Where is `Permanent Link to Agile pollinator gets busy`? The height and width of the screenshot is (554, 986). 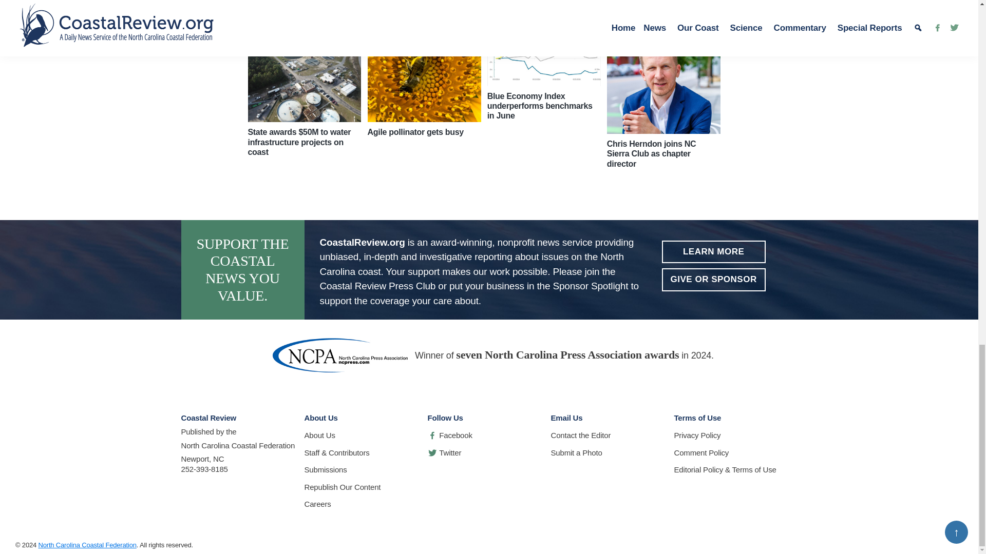 Permanent Link to Agile pollinator gets busy is located at coordinates (424, 80).